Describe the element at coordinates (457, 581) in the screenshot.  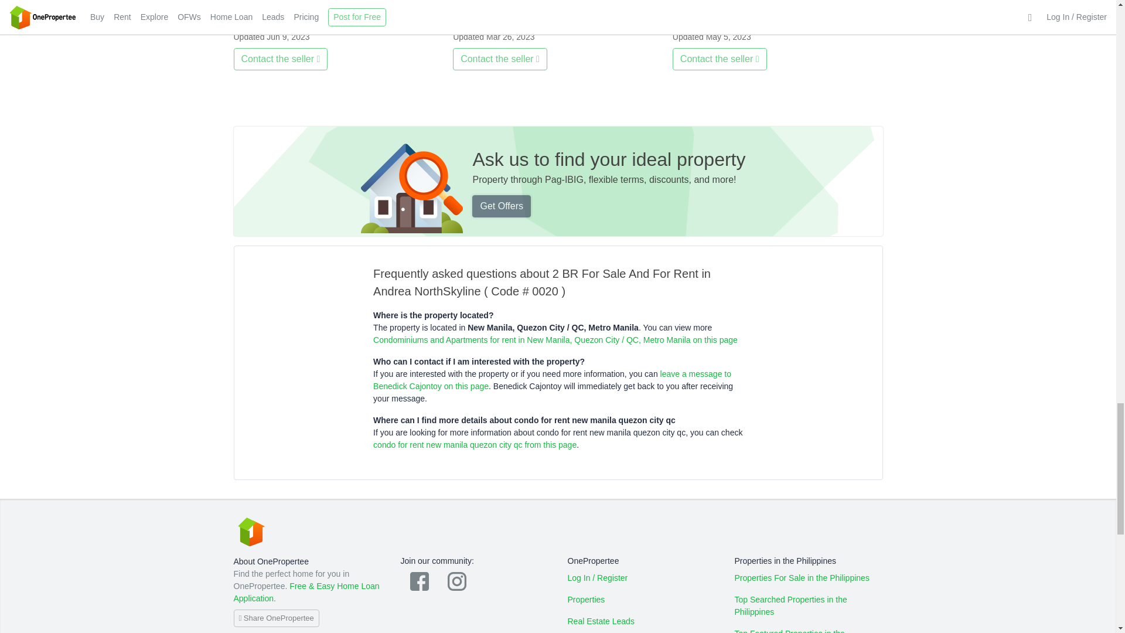
I see `Join the Instagram page of OnePropertee` at that location.